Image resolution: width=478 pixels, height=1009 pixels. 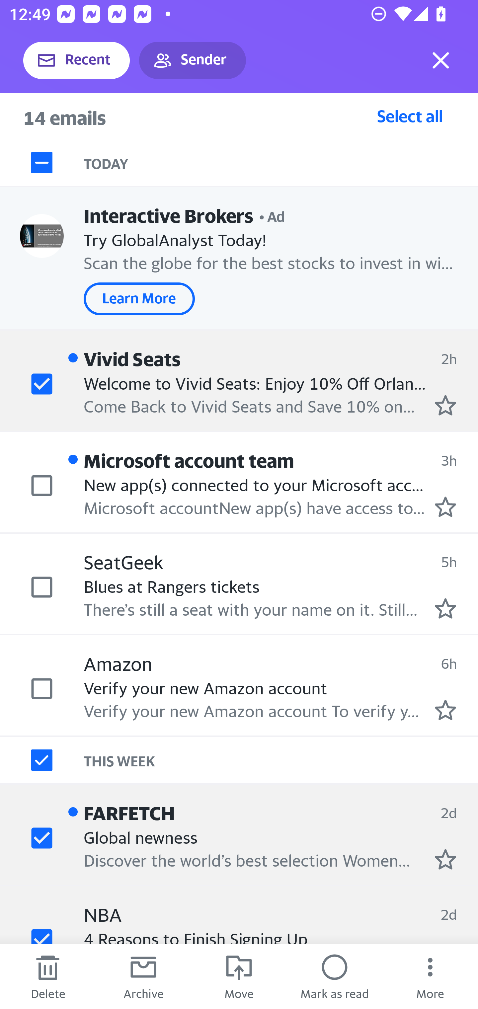 What do you see at coordinates (335, 976) in the screenshot?
I see `Mark as read` at bounding box center [335, 976].